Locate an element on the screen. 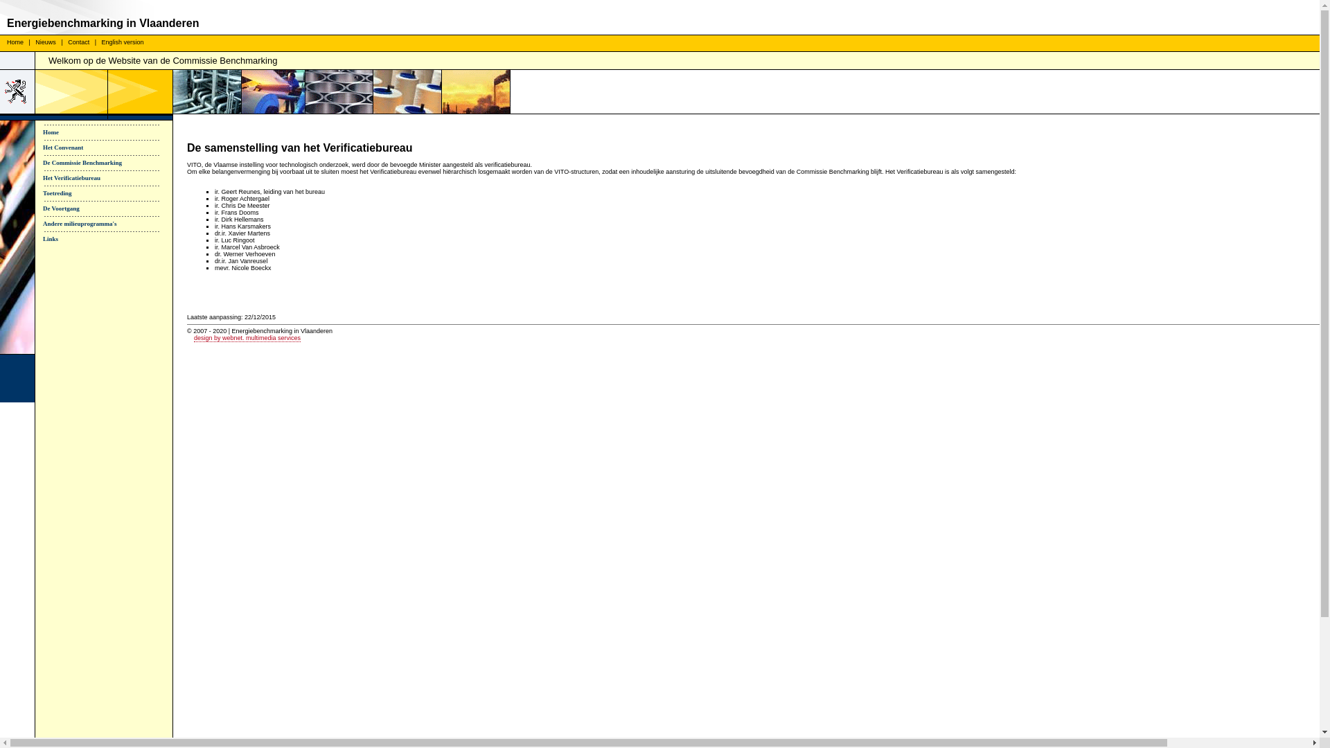  English version is located at coordinates (123, 42).